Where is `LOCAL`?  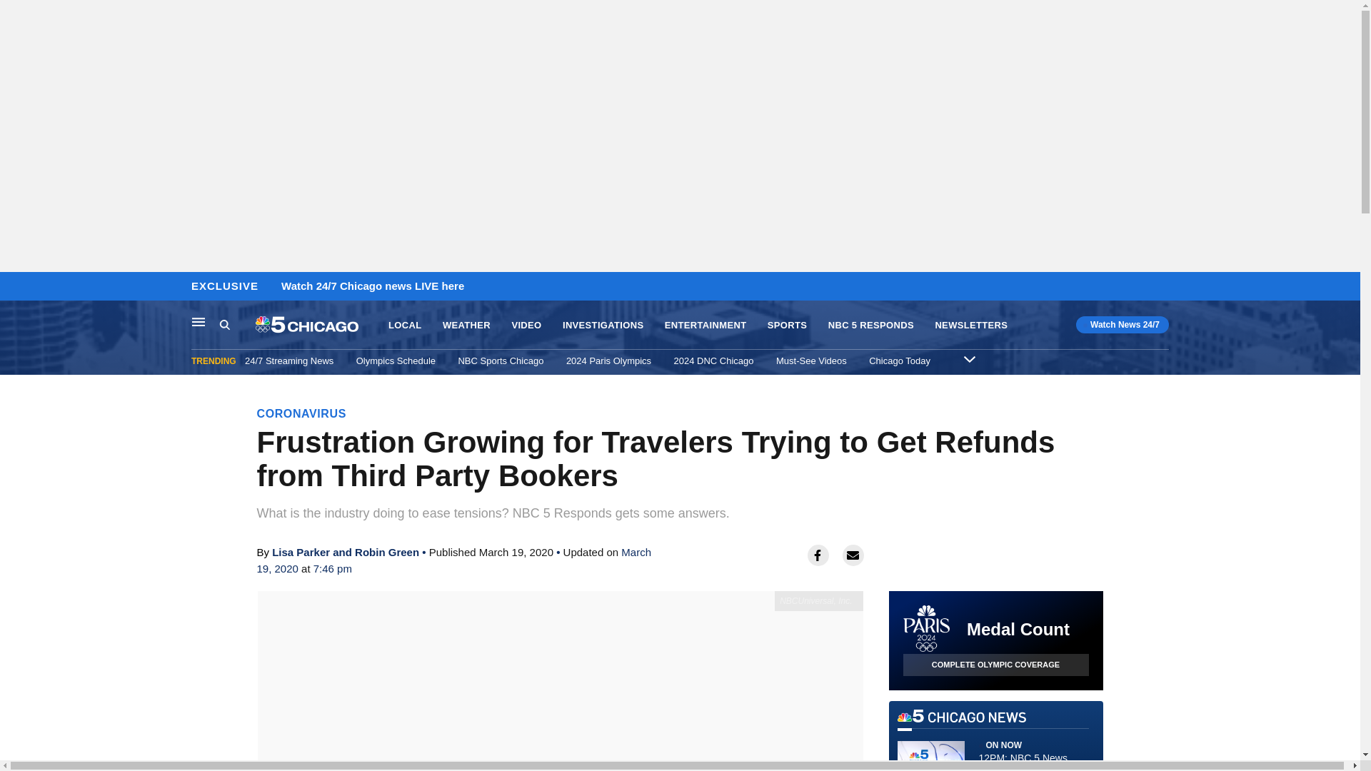
LOCAL is located at coordinates (404, 326).